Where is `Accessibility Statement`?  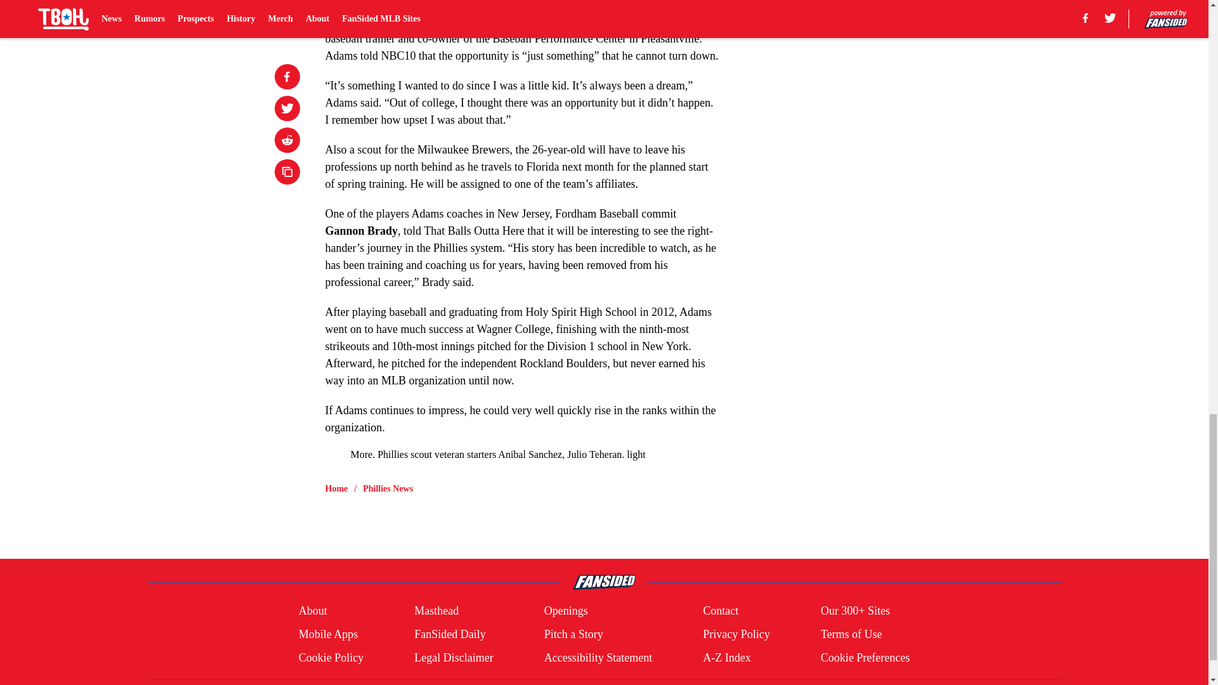
Accessibility Statement is located at coordinates (598, 657).